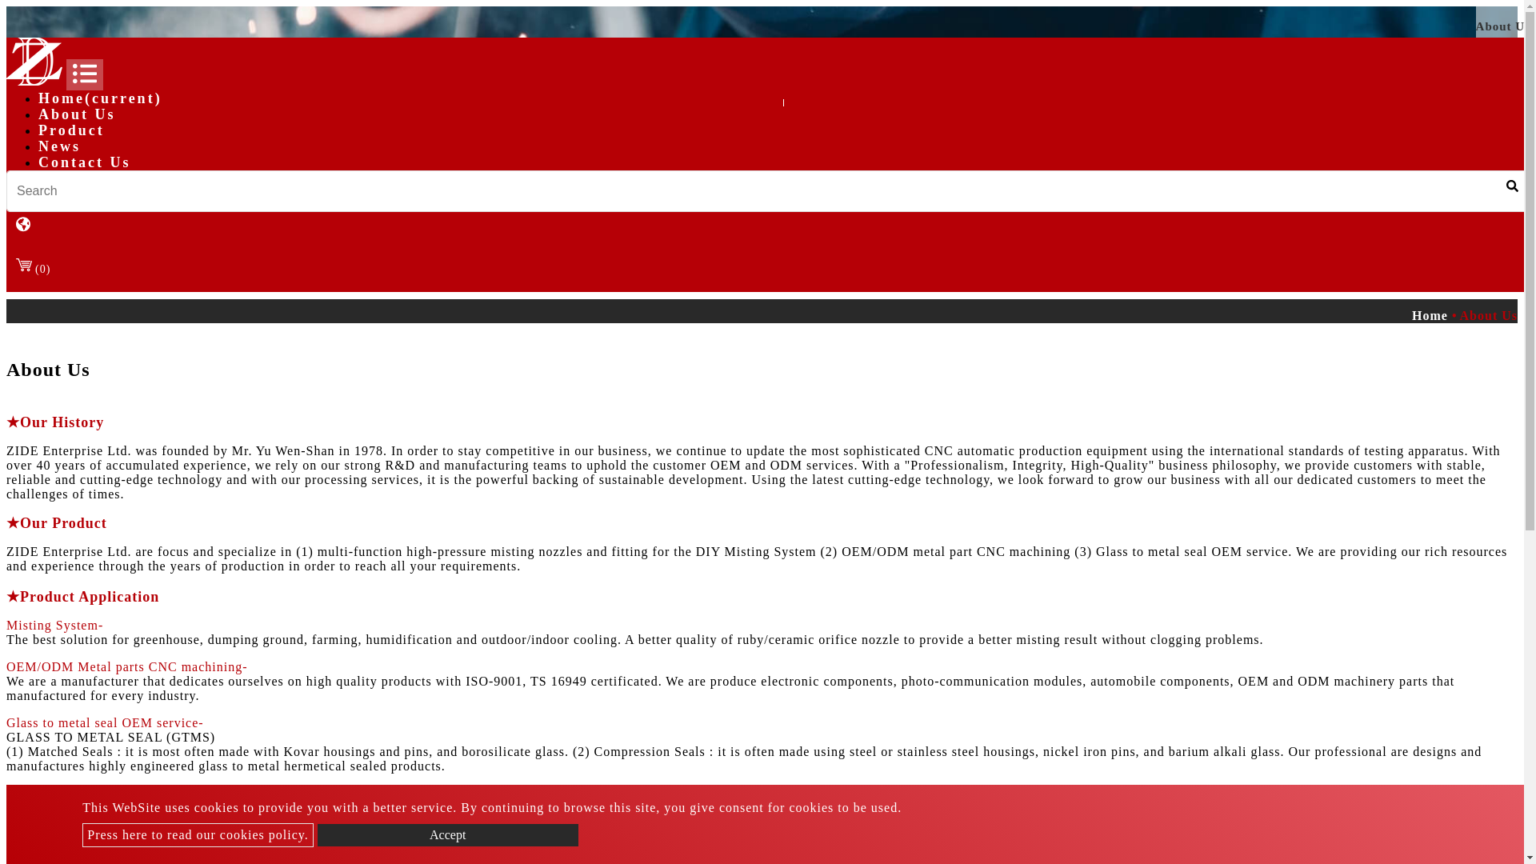  I want to click on Home, so click(1435, 315).